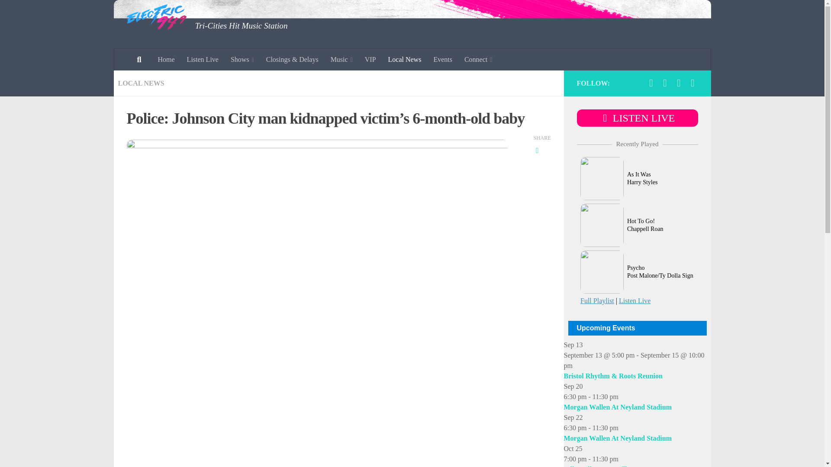  What do you see at coordinates (679, 83) in the screenshot?
I see `Follow us on Snapchat` at bounding box center [679, 83].